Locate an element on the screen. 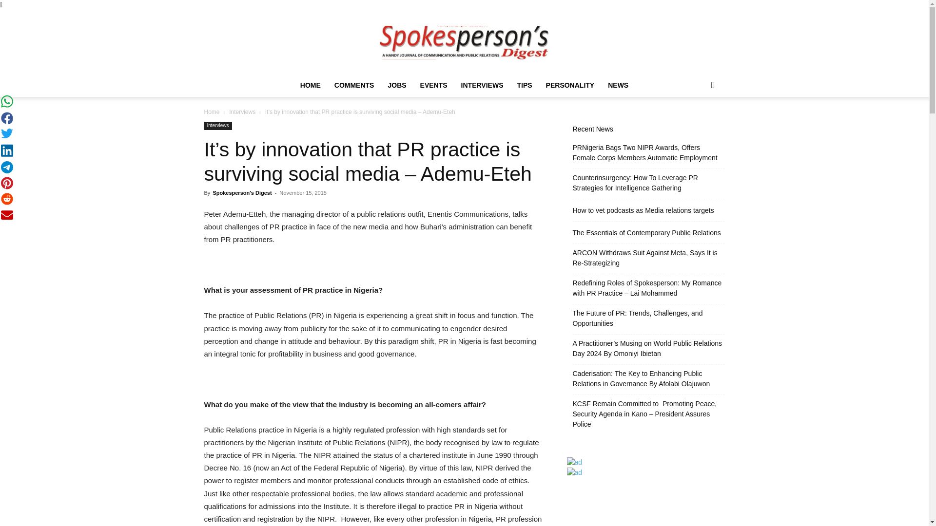 This screenshot has width=936, height=526. EVENTS is located at coordinates (434, 85).